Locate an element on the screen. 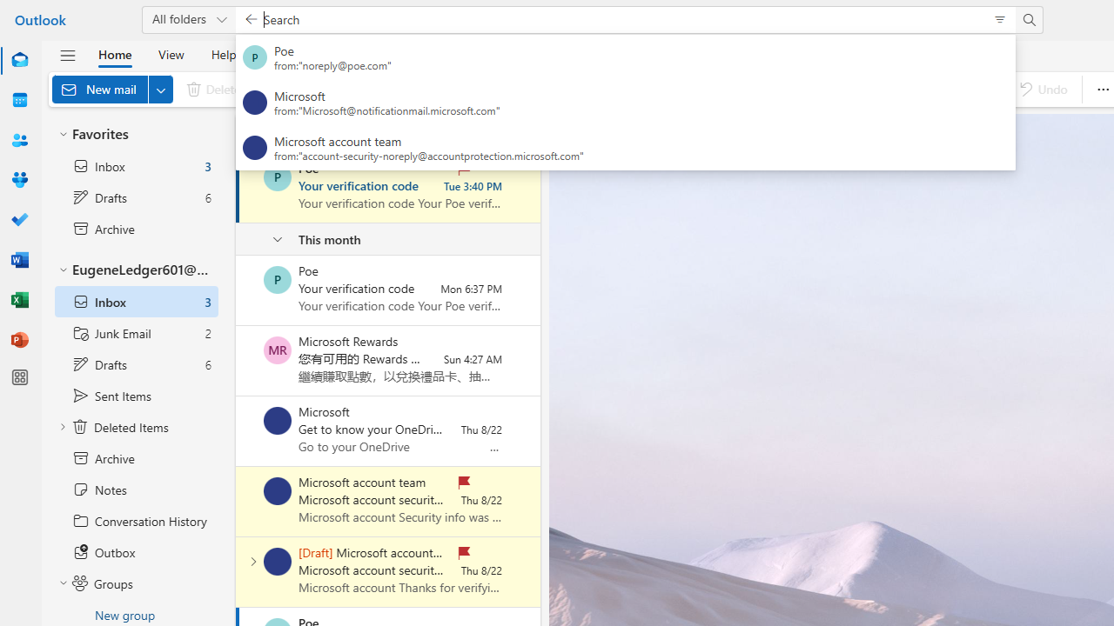  Delete is located at coordinates (218, 89).